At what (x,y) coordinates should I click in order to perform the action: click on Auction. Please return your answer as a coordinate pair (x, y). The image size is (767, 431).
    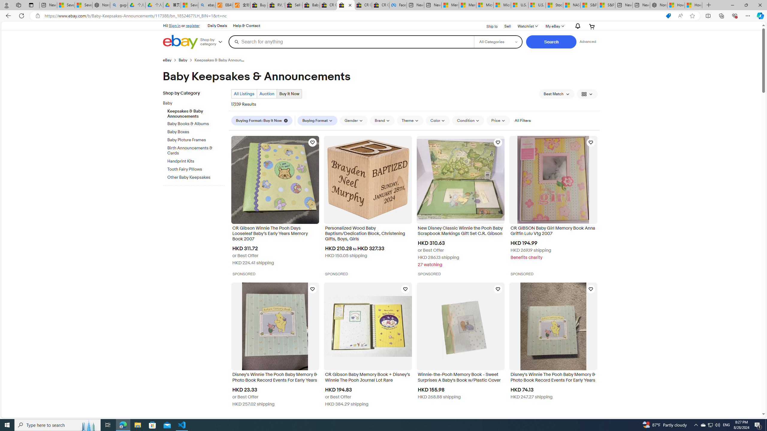
    Looking at the image, I should click on (267, 94).